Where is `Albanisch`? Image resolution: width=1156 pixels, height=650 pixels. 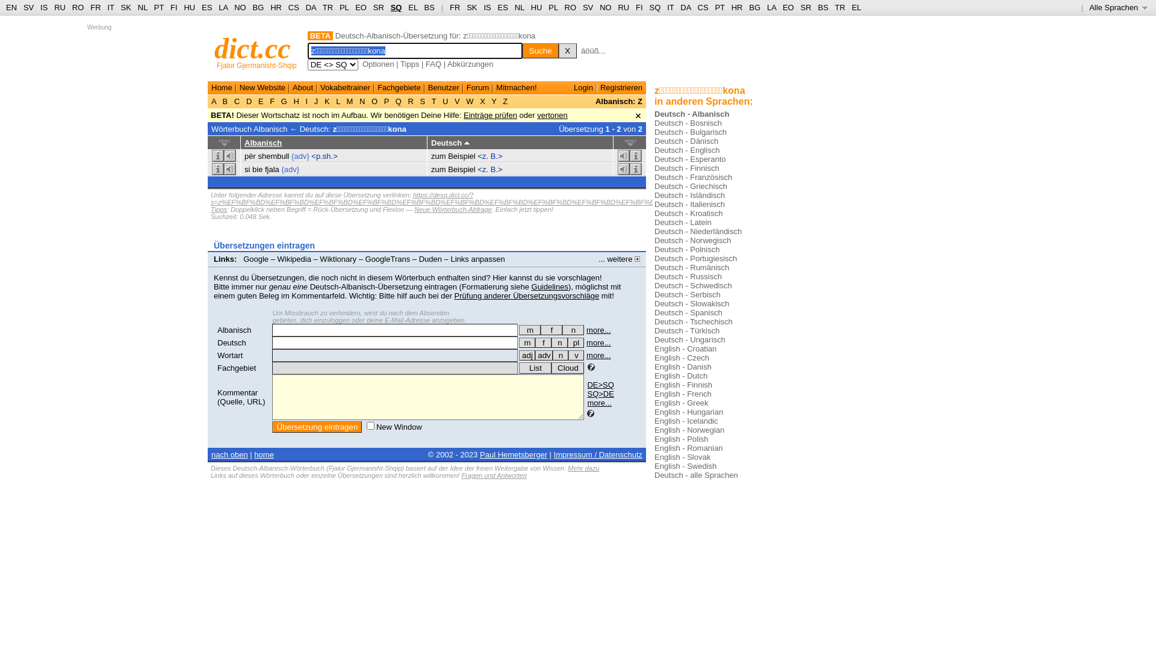
Albanisch is located at coordinates (234, 330).